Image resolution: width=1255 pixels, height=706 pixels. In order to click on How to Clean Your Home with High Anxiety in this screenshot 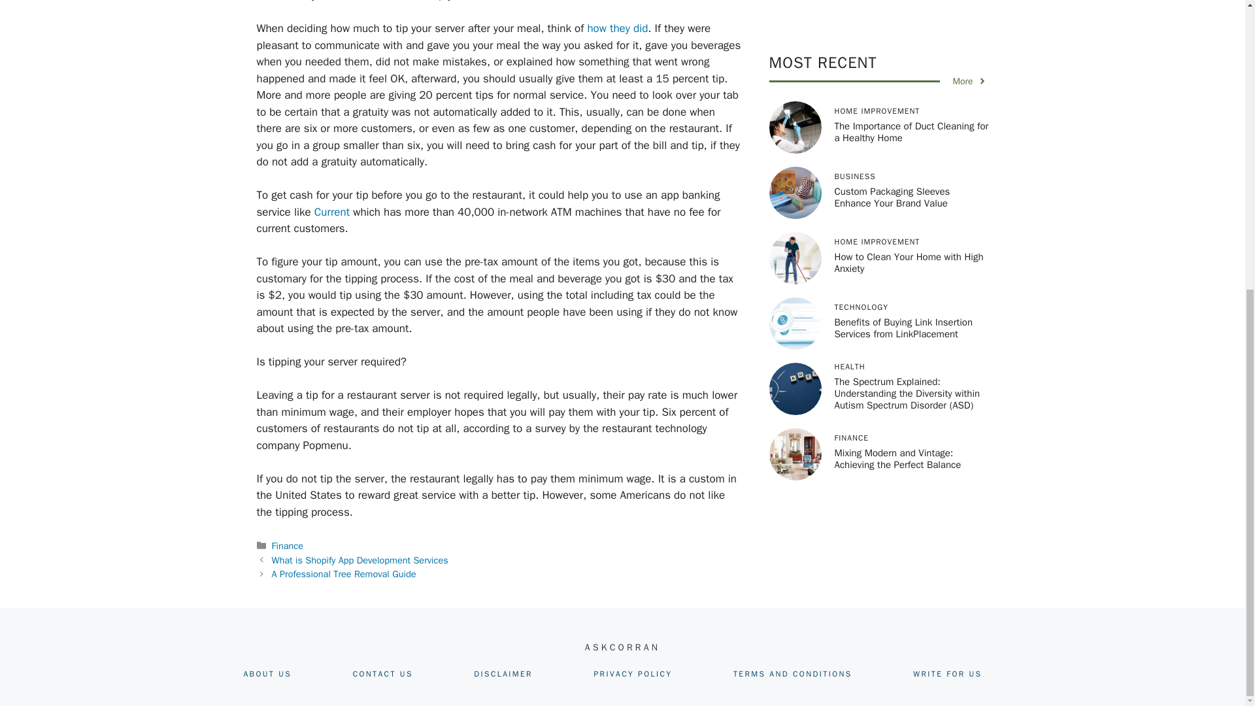, I will do `click(909, 131)`.